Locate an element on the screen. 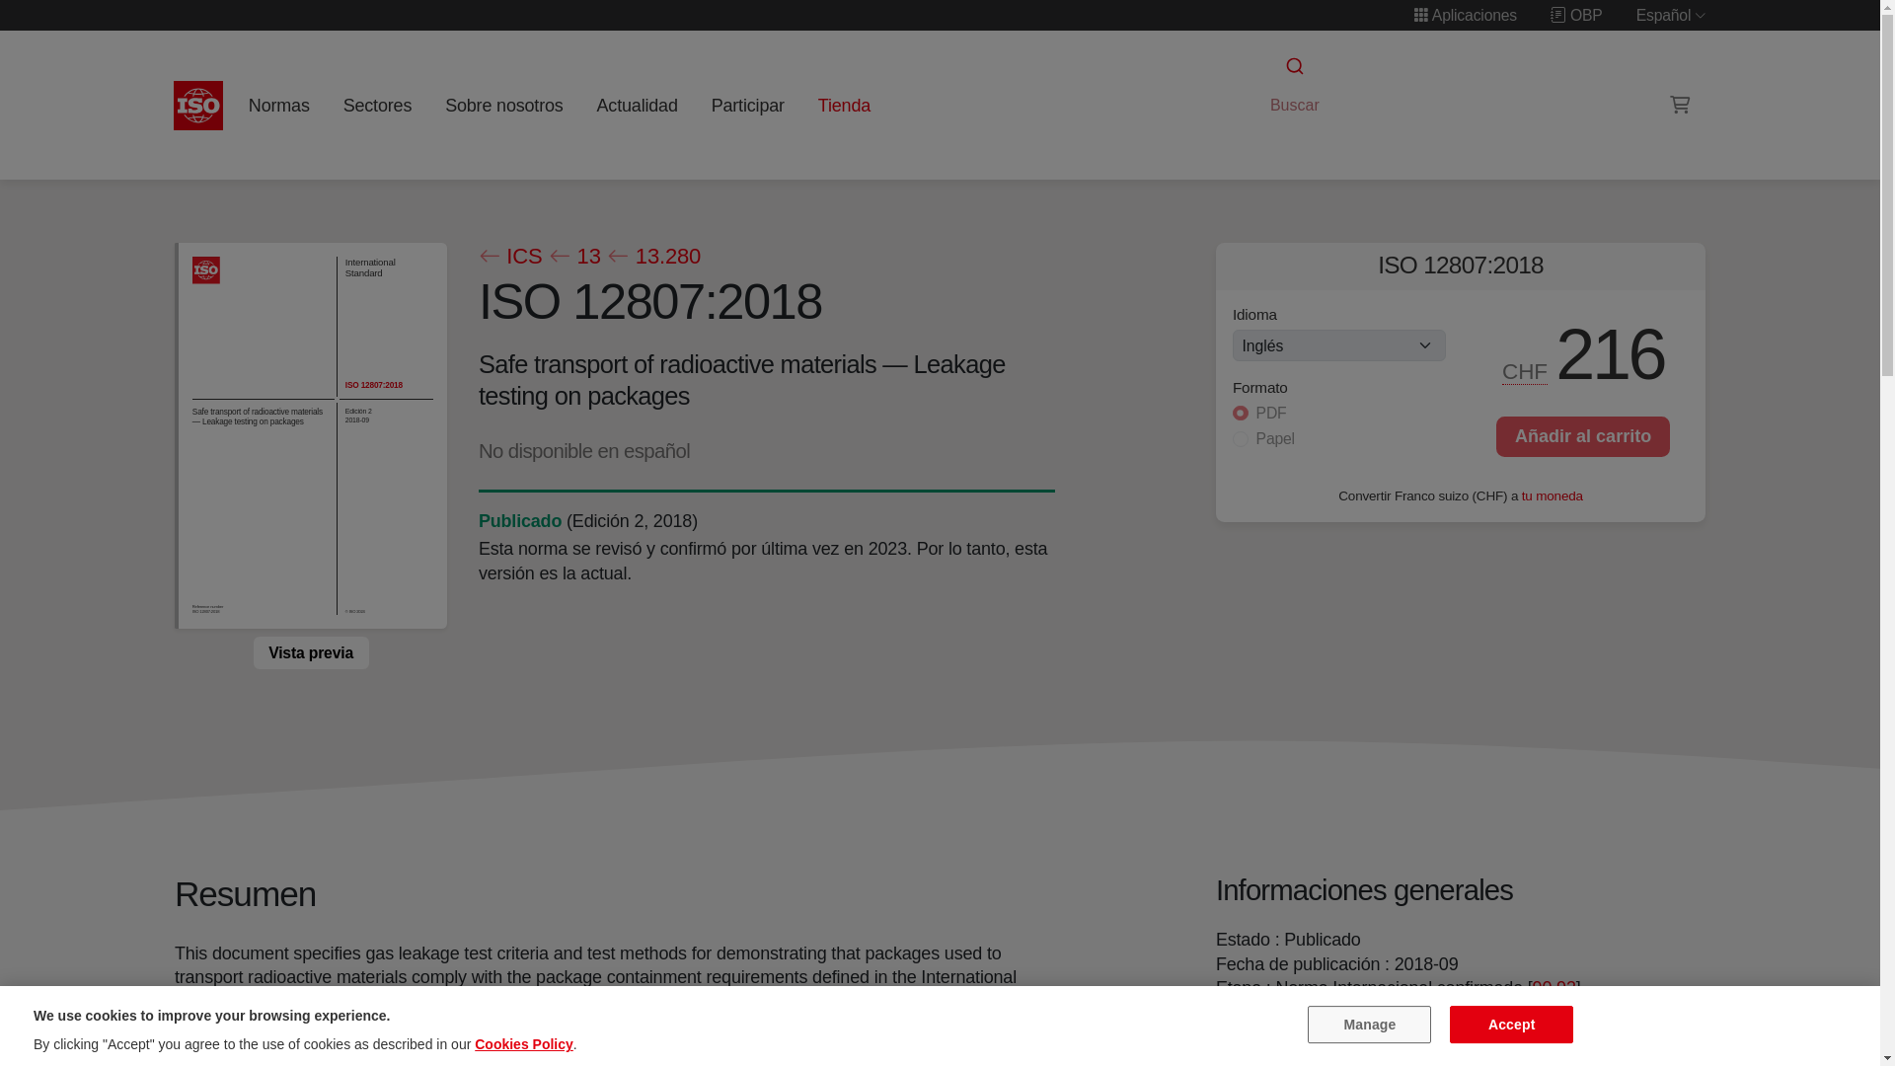 This screenshot has width=1895, height=1066. Submit is located at coordinates (1293, 66).